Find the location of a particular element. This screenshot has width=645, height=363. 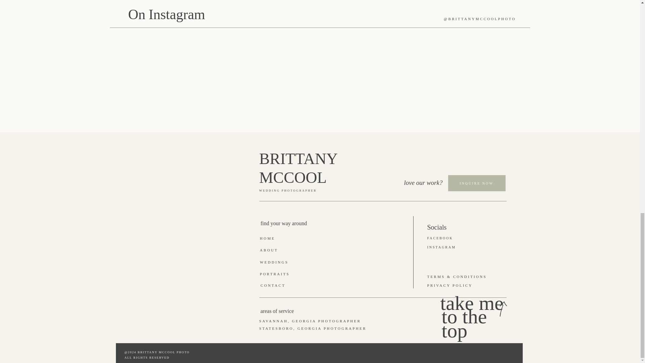

CONTACT is located at coordinates (279, 286).